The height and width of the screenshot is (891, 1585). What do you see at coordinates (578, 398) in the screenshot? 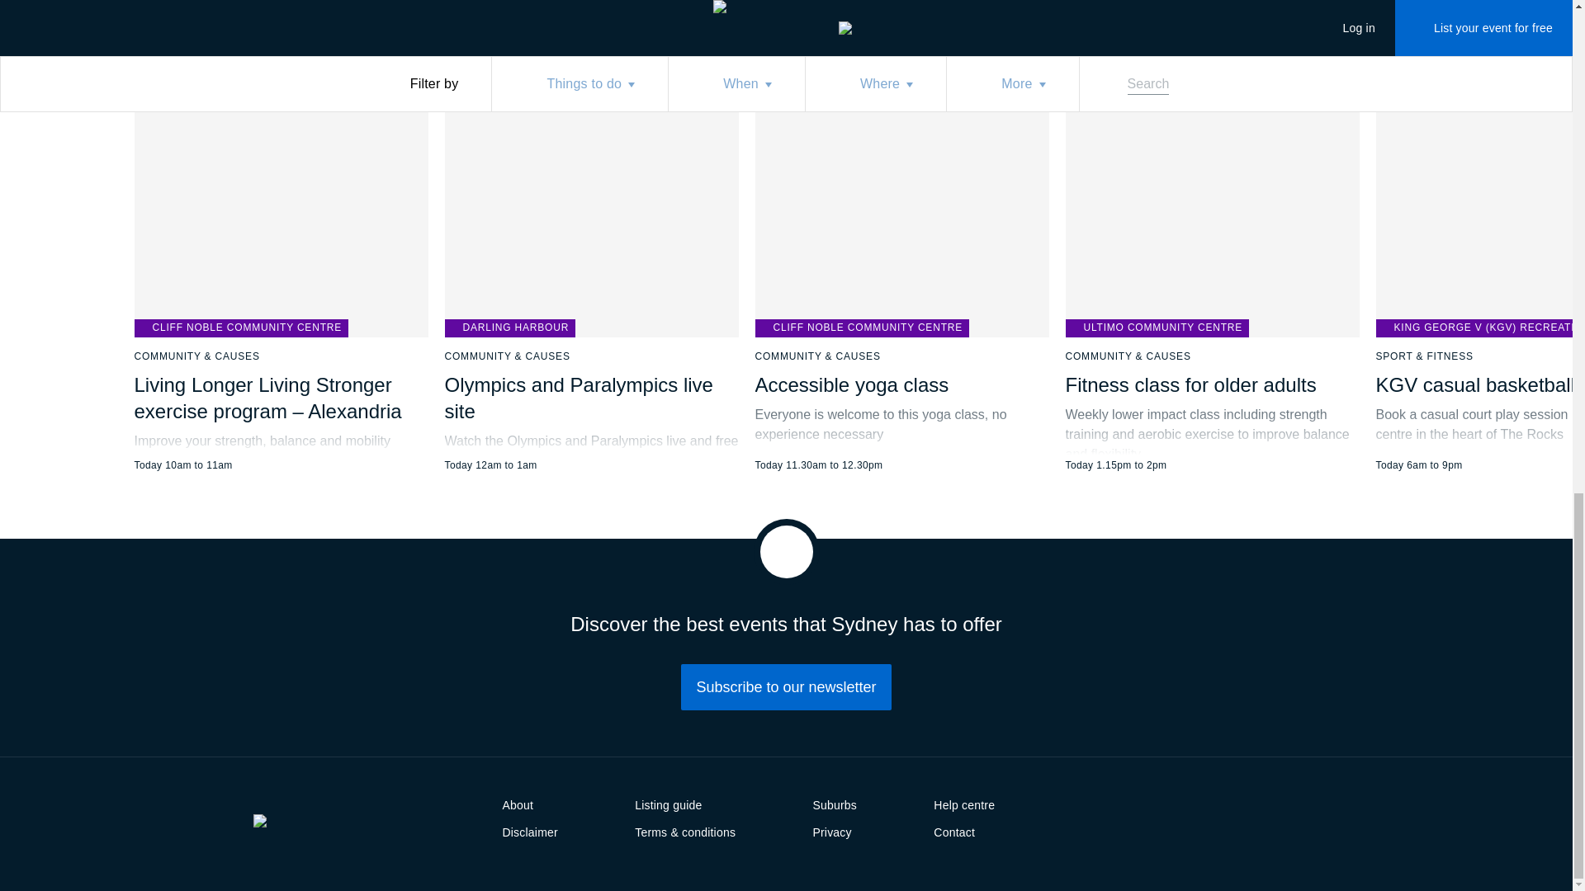
I see `Olympics and Paralympics live site` at bounding box center [578, 398].